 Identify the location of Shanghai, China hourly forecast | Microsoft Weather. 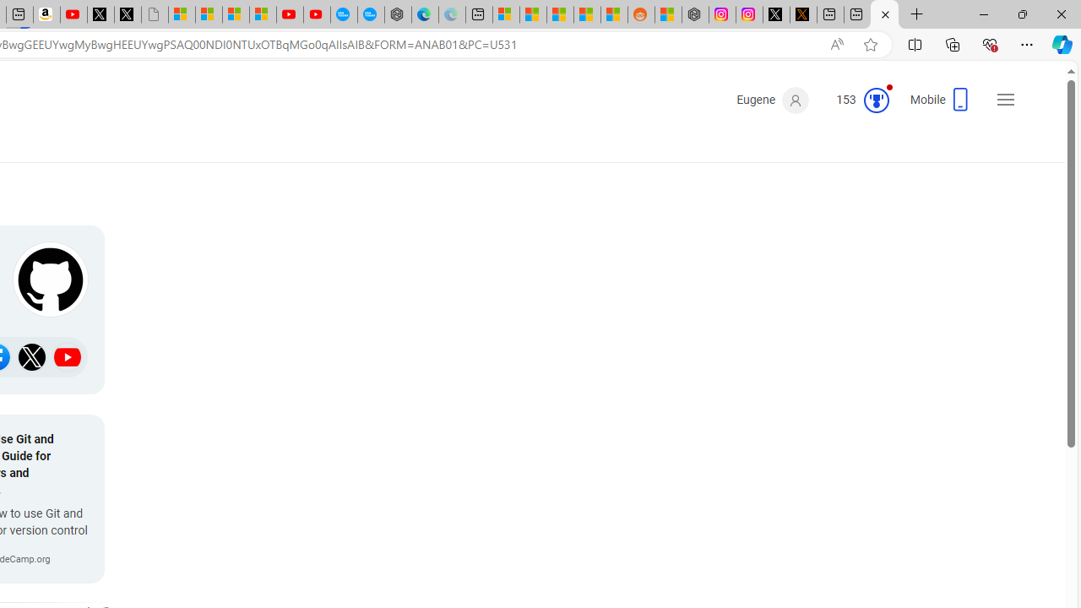
(560, 15).